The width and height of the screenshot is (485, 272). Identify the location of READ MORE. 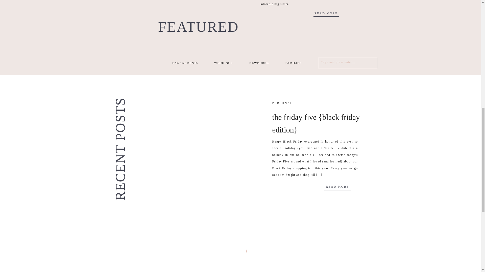
(326, 13).